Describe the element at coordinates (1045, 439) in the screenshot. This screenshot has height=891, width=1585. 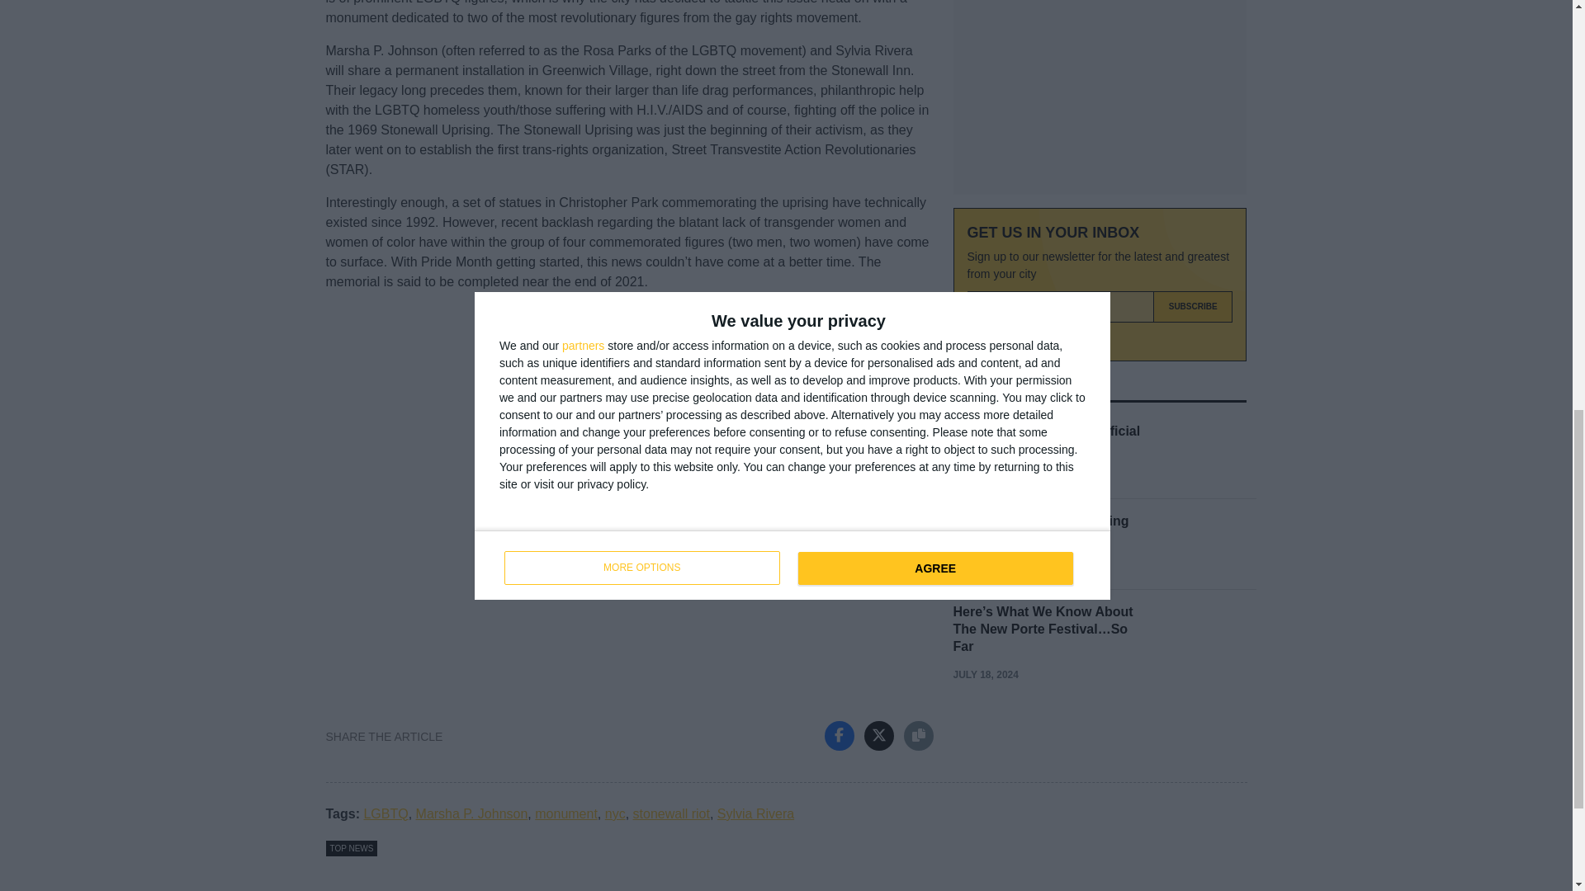
I see `NYC Now Has Its First Official Disc Golf Course` at that location.